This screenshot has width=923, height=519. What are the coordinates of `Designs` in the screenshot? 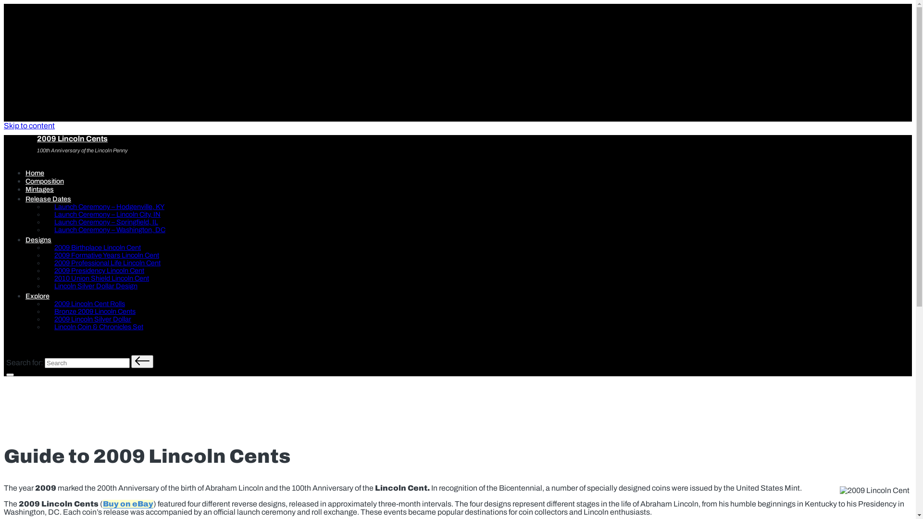 It's located at (46, 240).